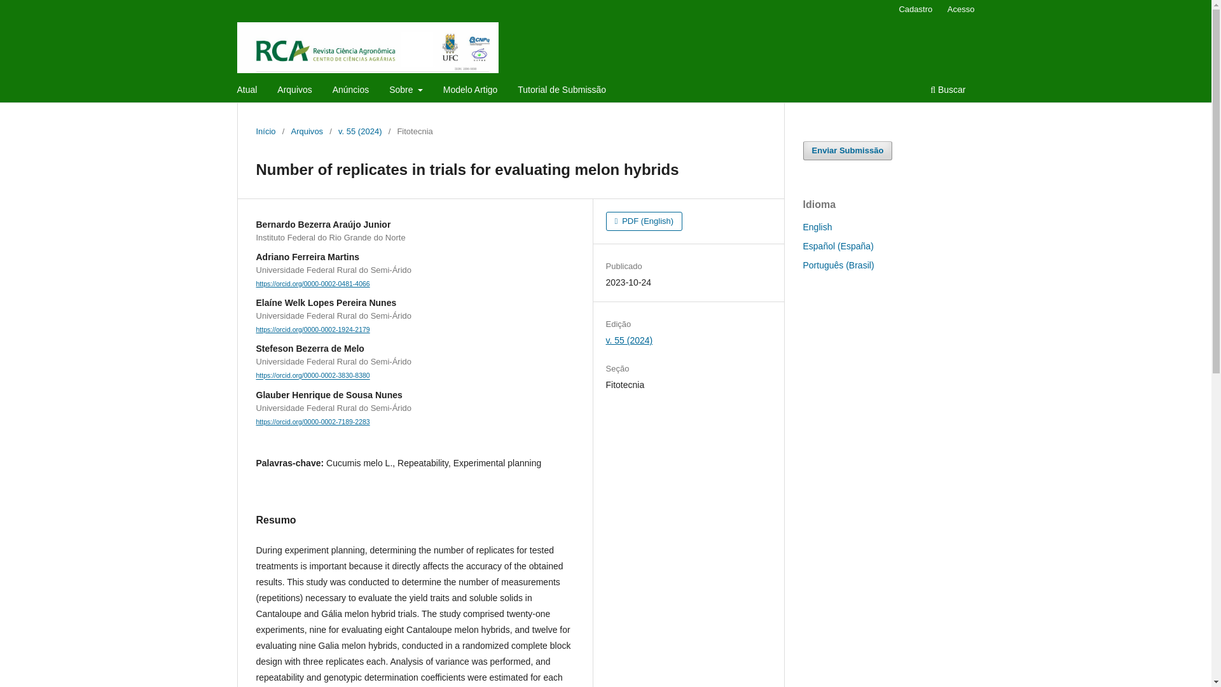  What do you see at coordinates (470, 91) in the screenshot?
I see `Modelo Artigo` at bounding box center [470, 91].